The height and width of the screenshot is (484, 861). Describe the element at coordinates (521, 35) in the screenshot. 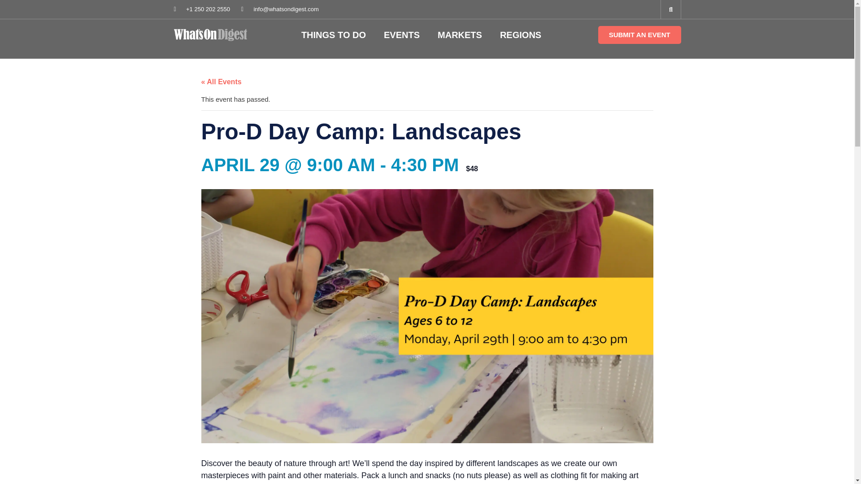

I see `REGIONS` at that location.